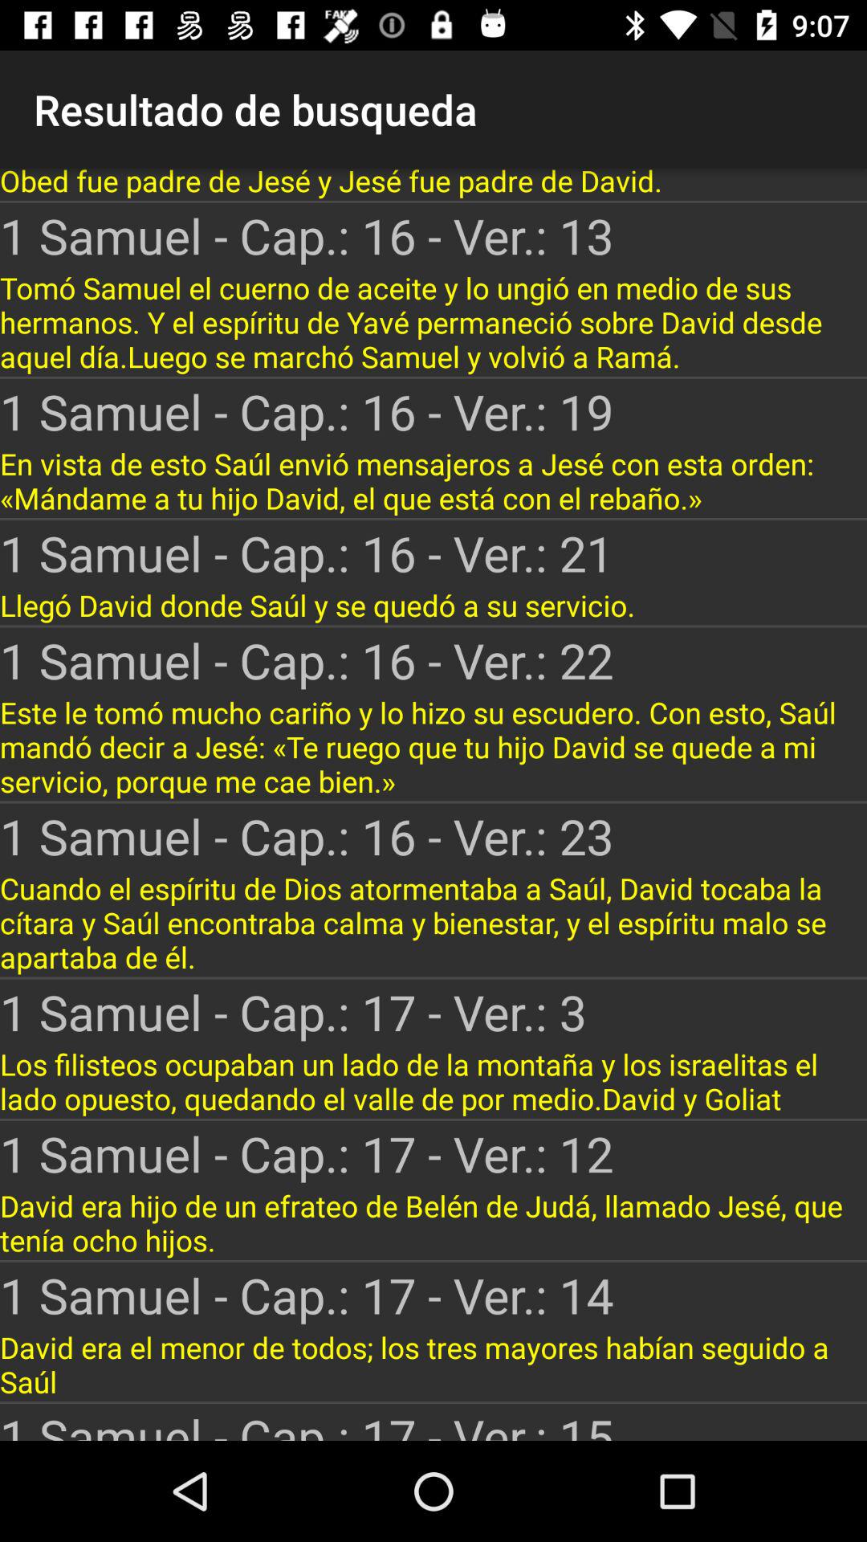 This screenshot has width=867, height=1542. What do you see at coordinates (433, 321) in the screenshot?
I see `open icon below the 1 samuel cap item` at bounding box center [433, 321].